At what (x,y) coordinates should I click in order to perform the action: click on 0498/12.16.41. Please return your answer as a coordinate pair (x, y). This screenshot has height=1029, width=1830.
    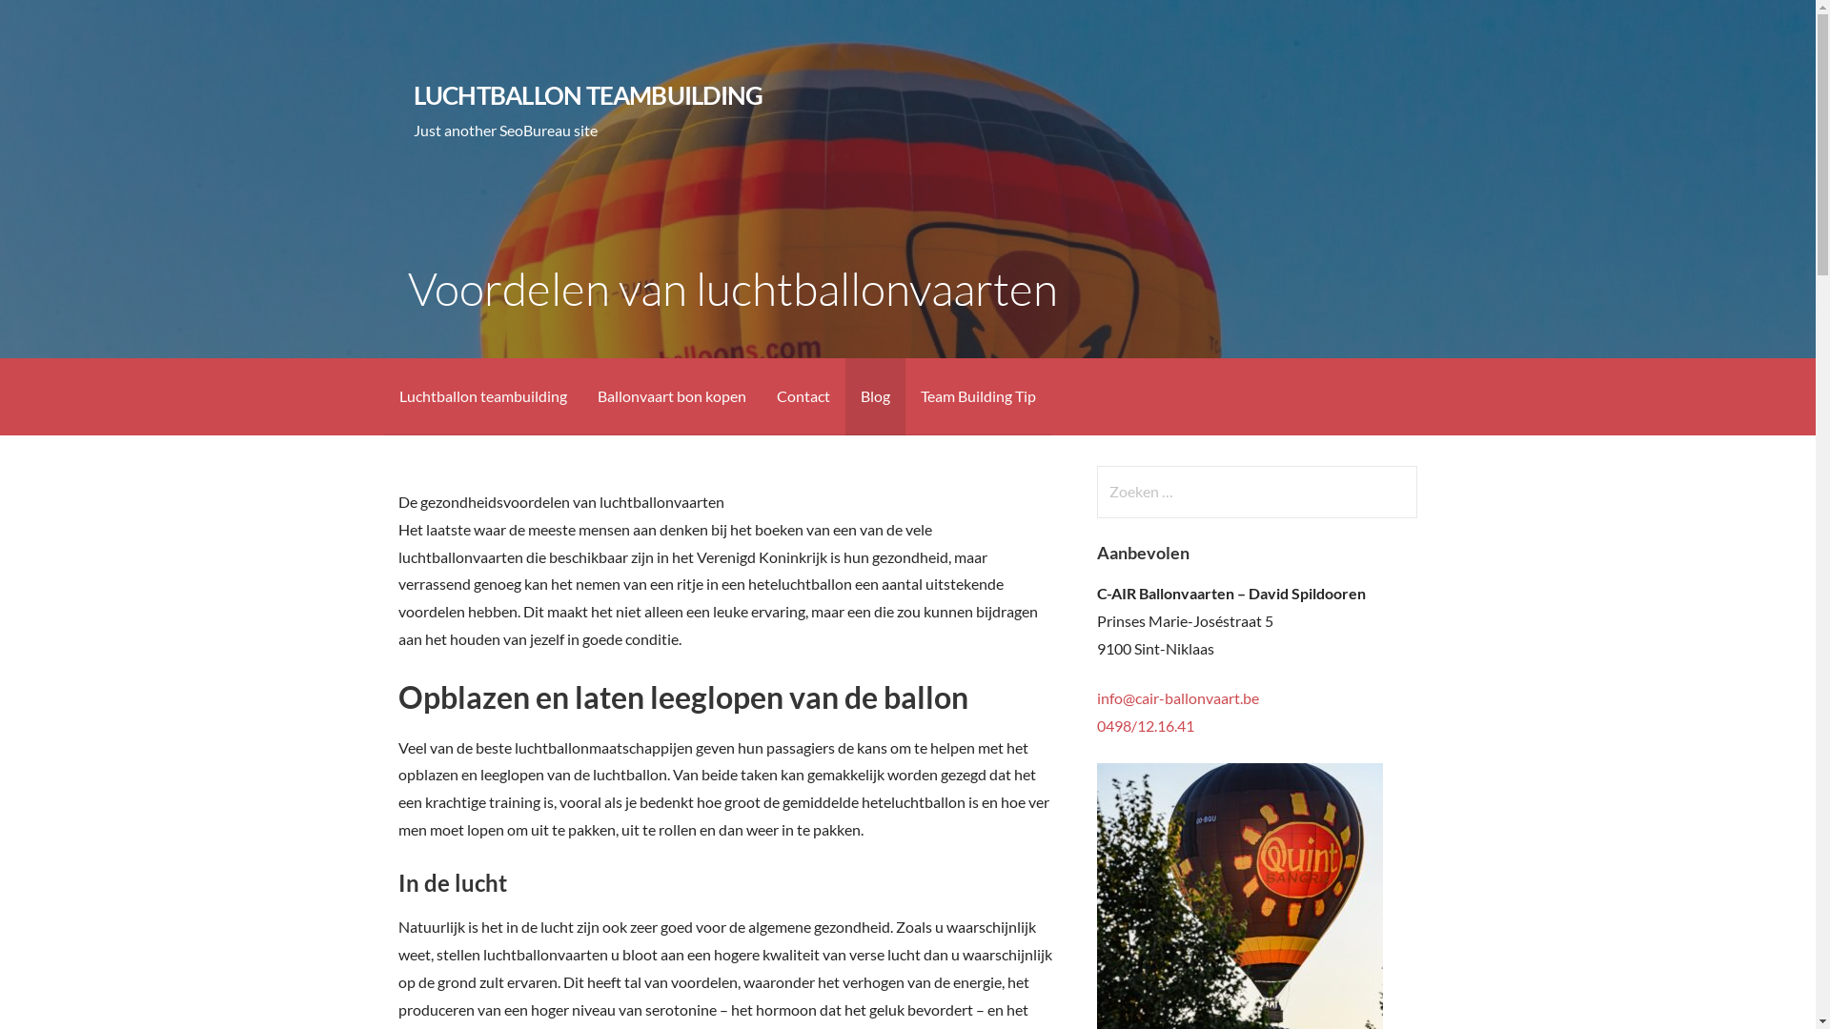
    Looking at the image, I should click on (1146, 726).